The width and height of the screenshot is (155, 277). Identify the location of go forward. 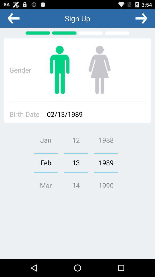
(141, 18).